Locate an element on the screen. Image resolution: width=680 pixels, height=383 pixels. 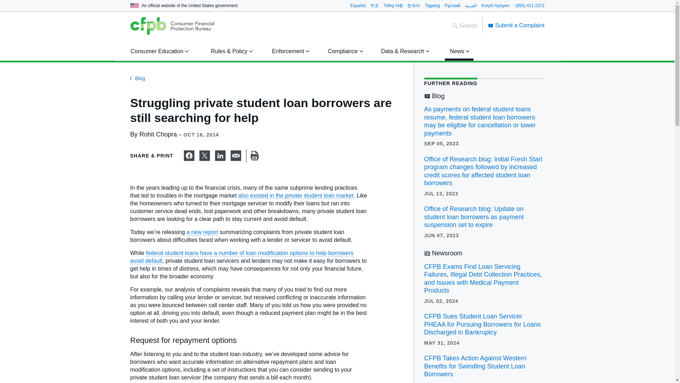
Submit a Complaint is located at coordinates (516, 25).